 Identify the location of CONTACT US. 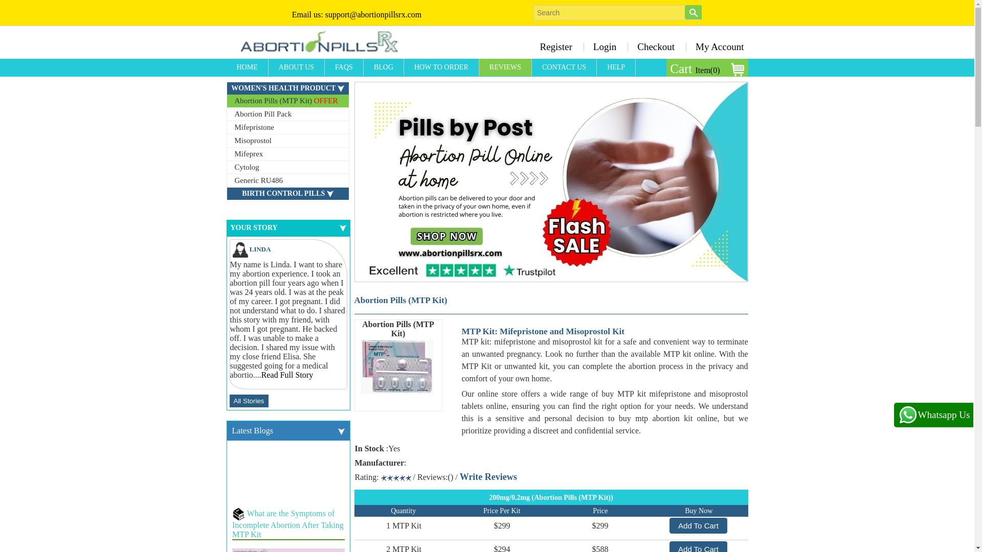
(565, 67).